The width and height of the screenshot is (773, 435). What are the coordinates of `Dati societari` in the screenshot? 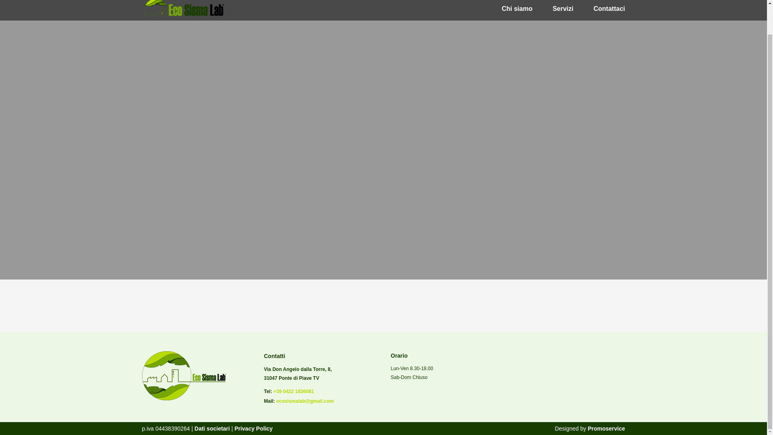 It's located at (211, 429).